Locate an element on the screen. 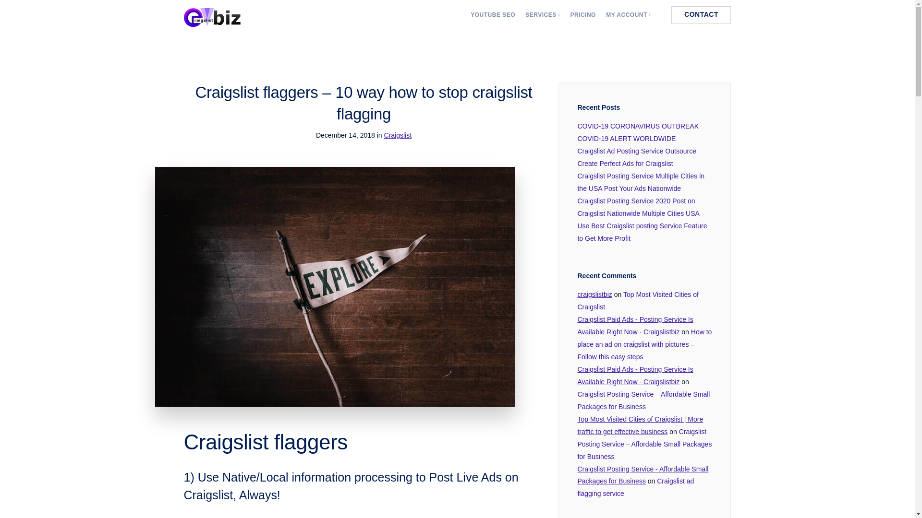 Image resolution: width=922 pixels, height=518 pixels. Craigslist ad flagging service is located at coordinates (635, 487).